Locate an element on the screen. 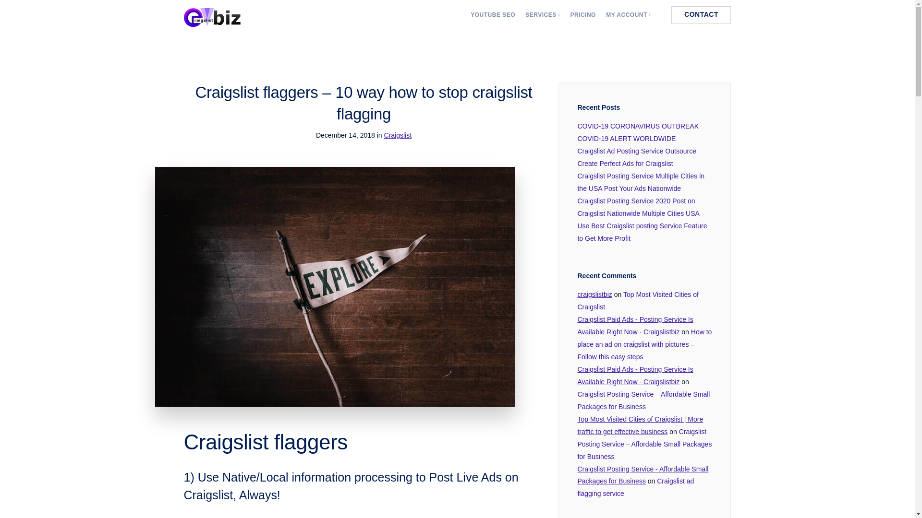 Image resolution: width=922 pixels, height=518 pixels. Craigslist ad flagging service is located at coordinates (635, 487).